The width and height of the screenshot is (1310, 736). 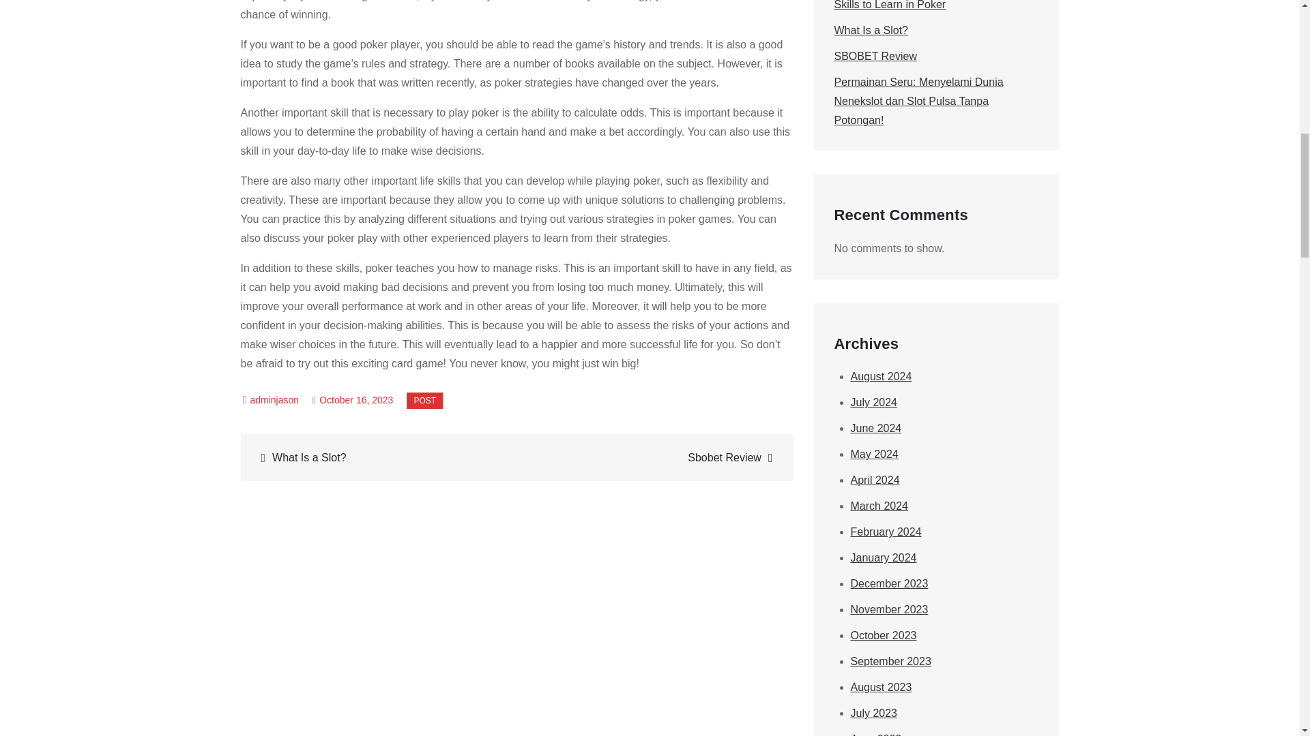 I want to click on October 16, 2023, so click(x=353, y=399).